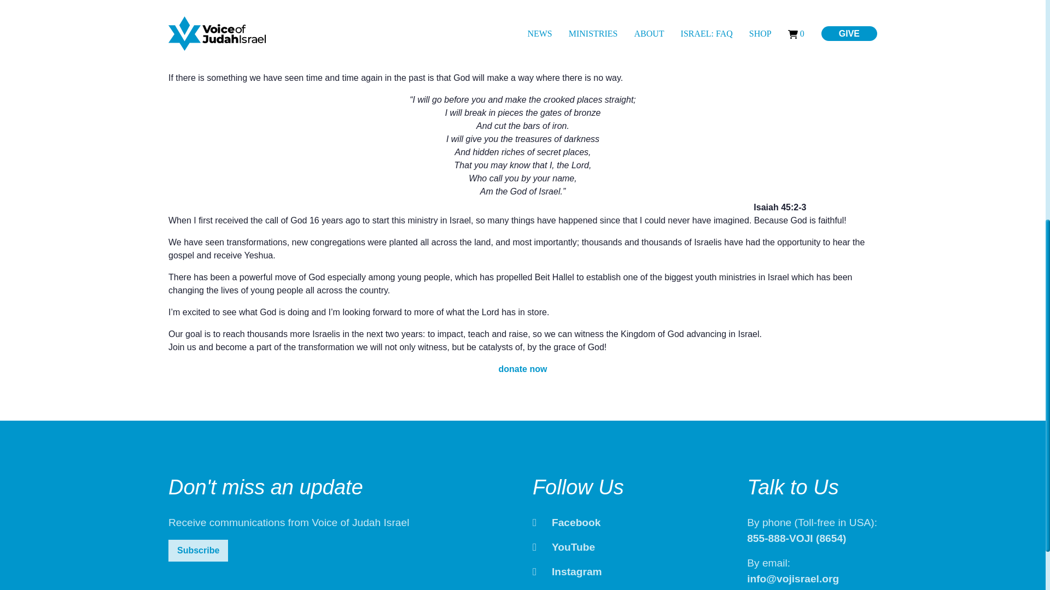 This screenshot has width=1050, height=590. Describe the element at coordinates (563, 547) in the screenshot. I see `YouTube` at that location.